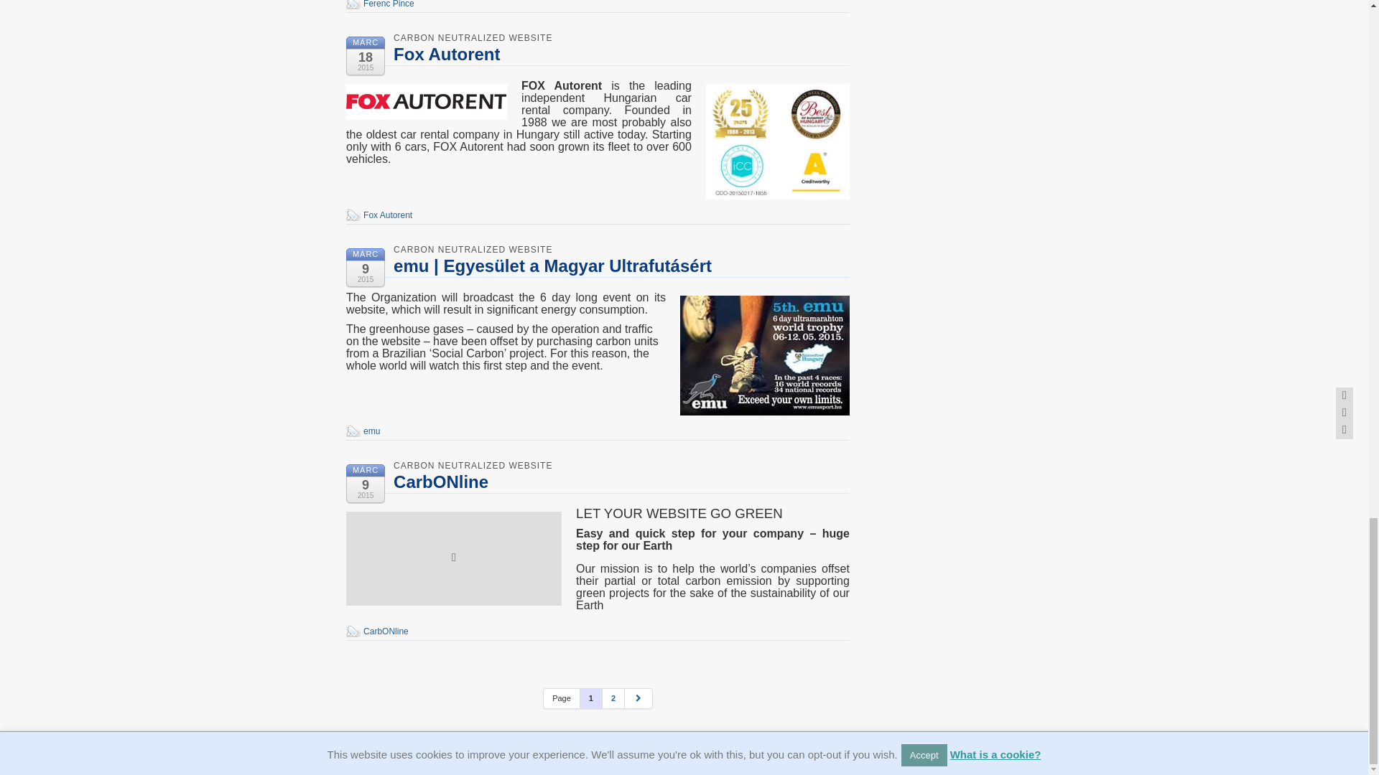 The width and height of the screenshot is (1379, 775). I want to click on humanitarien, so click(468, 395).